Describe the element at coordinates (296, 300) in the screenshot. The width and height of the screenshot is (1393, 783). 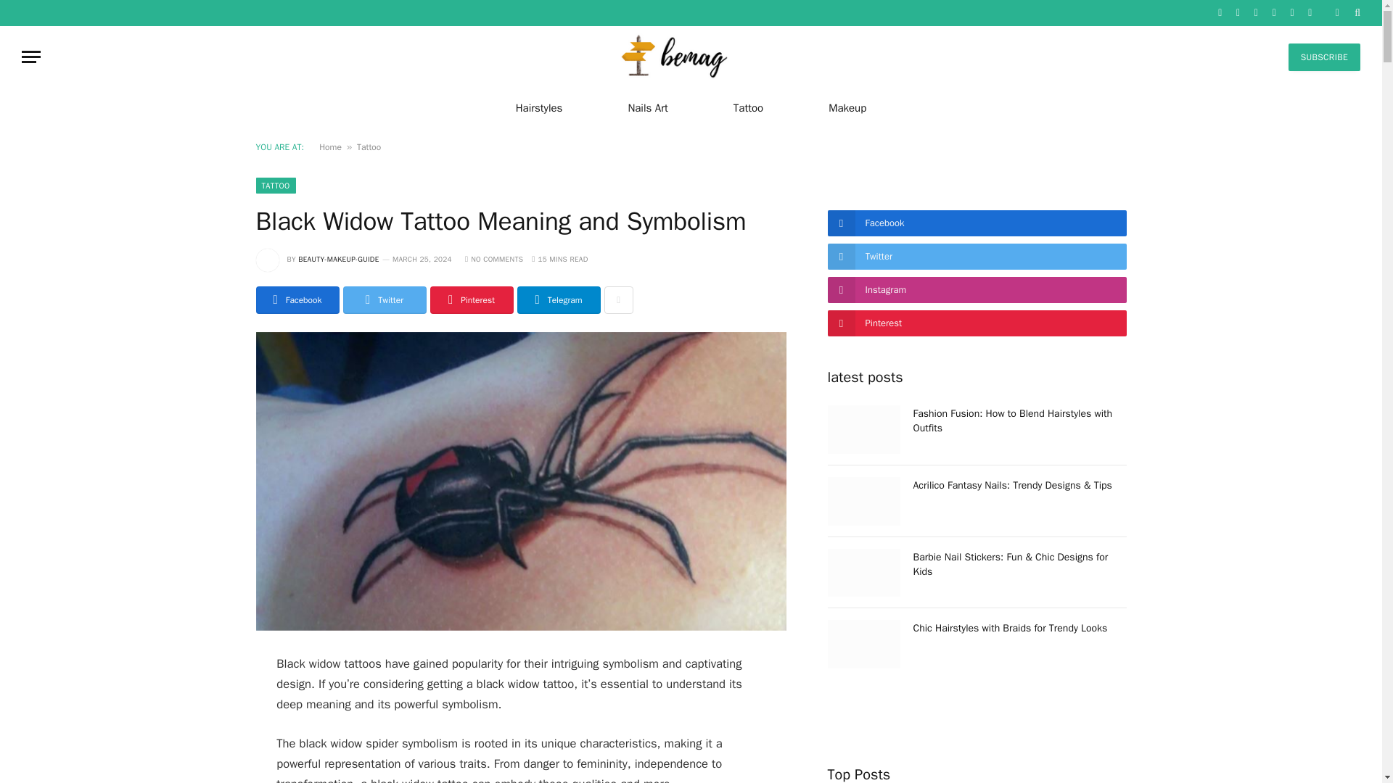
I see `Facebook` at that location.